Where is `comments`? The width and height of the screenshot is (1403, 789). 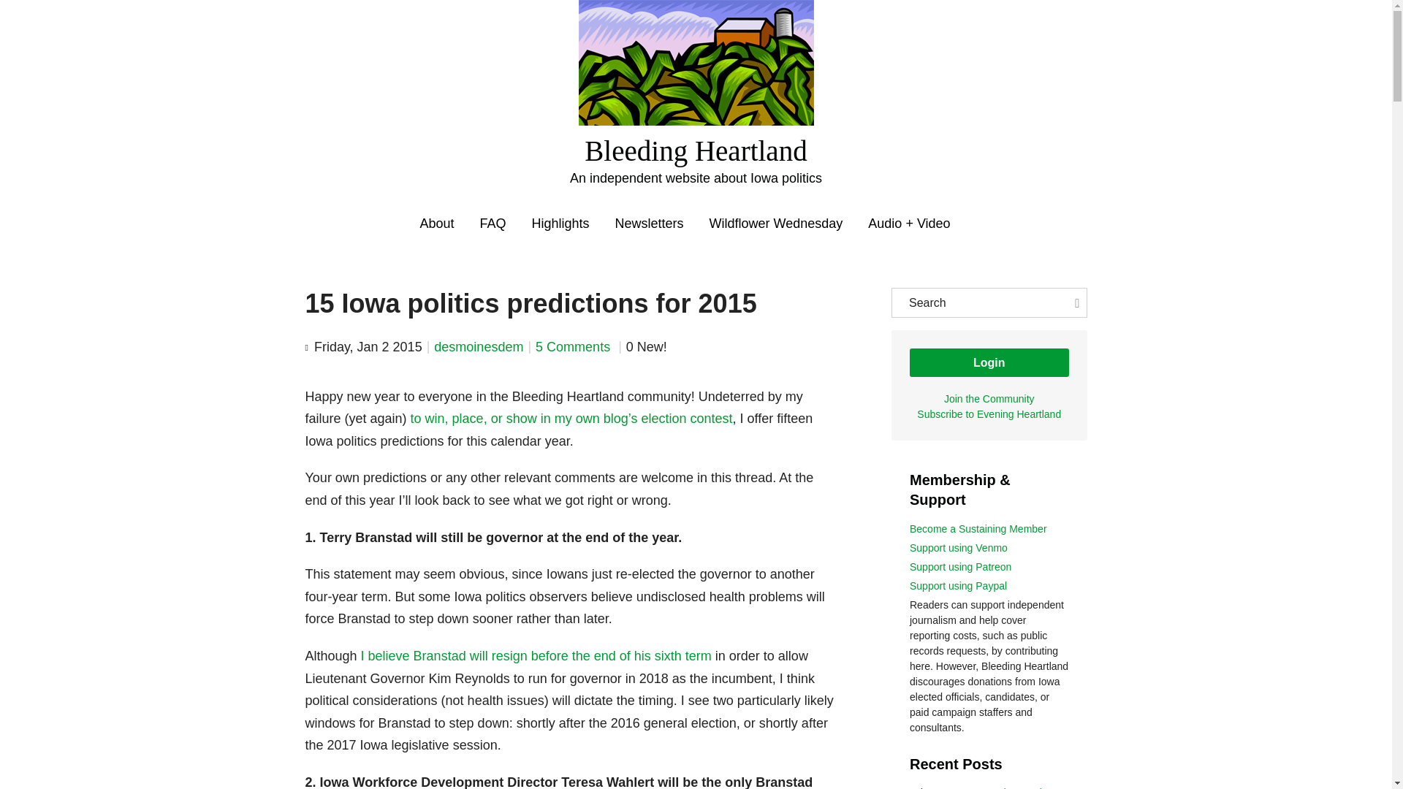 comments is located at coordinates (574, 346).